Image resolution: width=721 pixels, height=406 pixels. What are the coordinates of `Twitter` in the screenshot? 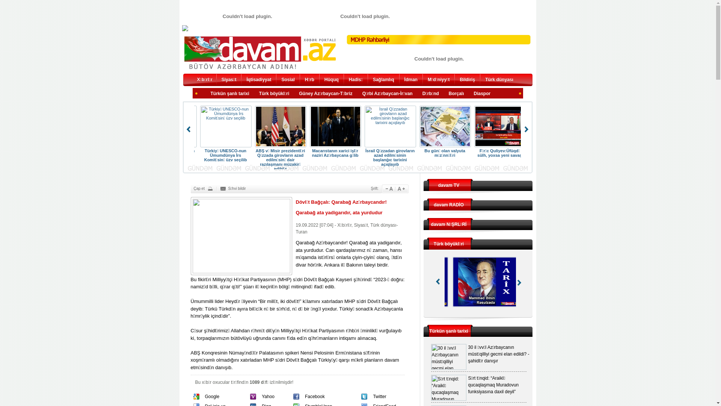 It's located at (379, 397).